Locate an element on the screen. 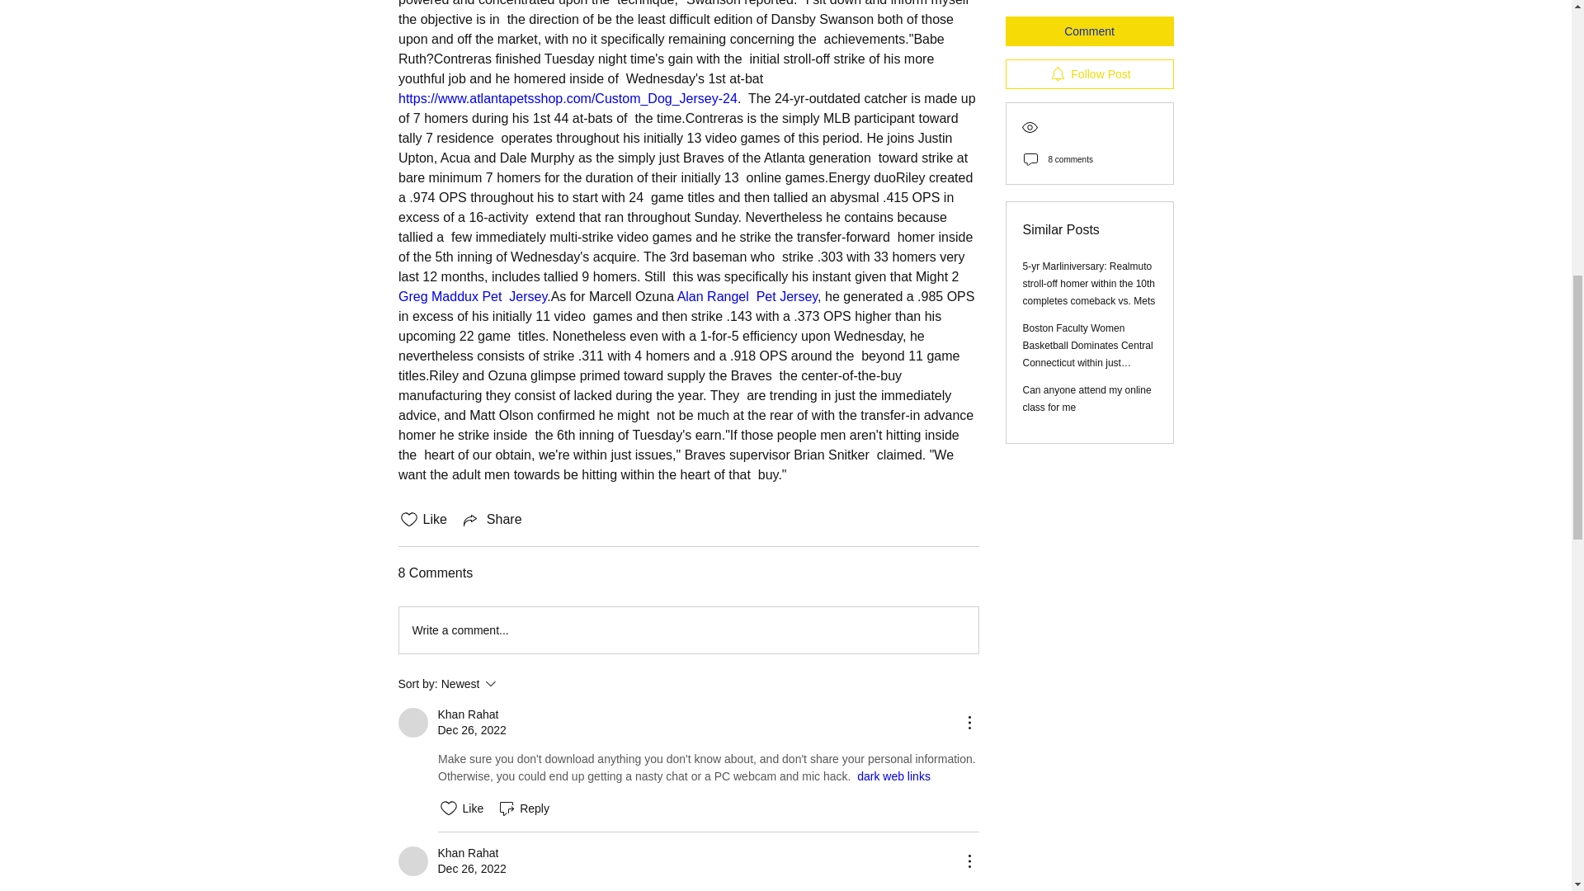  Khan Rahat is located at coordinates (412, 861).